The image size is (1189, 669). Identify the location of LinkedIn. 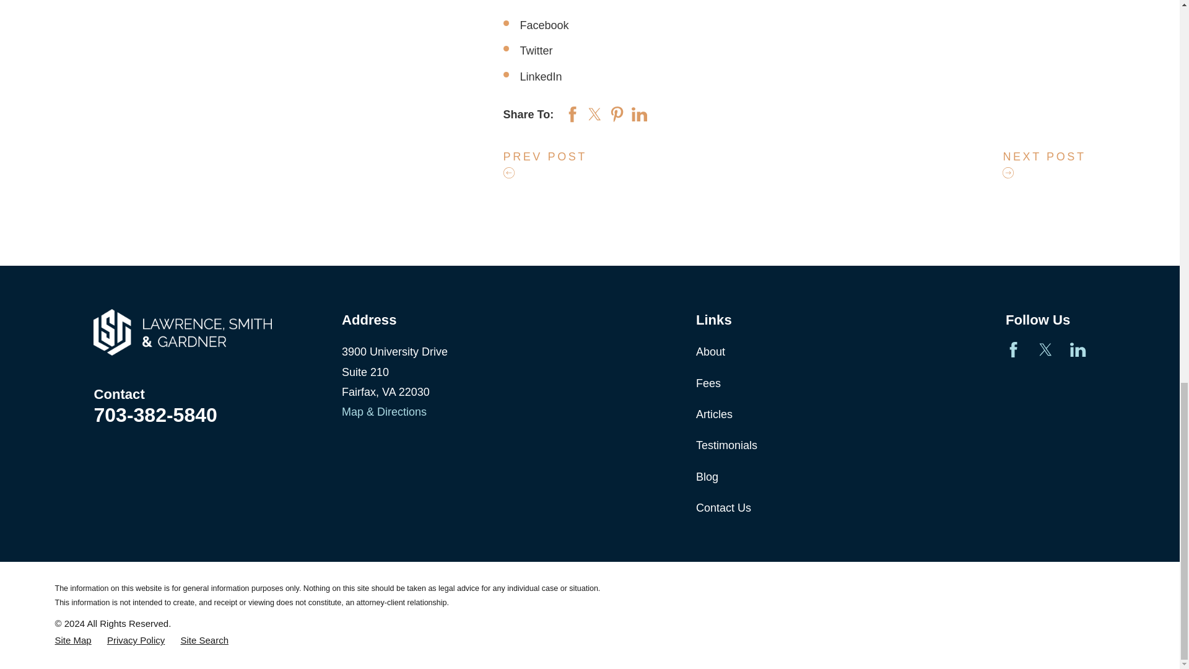
(1078, 349).